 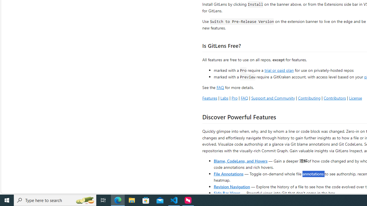 I want to click on Blame, CodeLens, and Hovers, so click(x=240, y=161).